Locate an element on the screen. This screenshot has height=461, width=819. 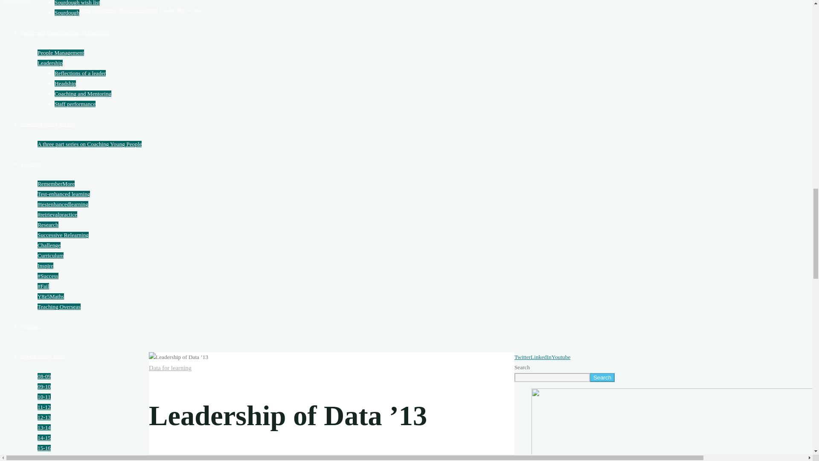
View all posts by Kristian Still is located at coordinates (163, 460).